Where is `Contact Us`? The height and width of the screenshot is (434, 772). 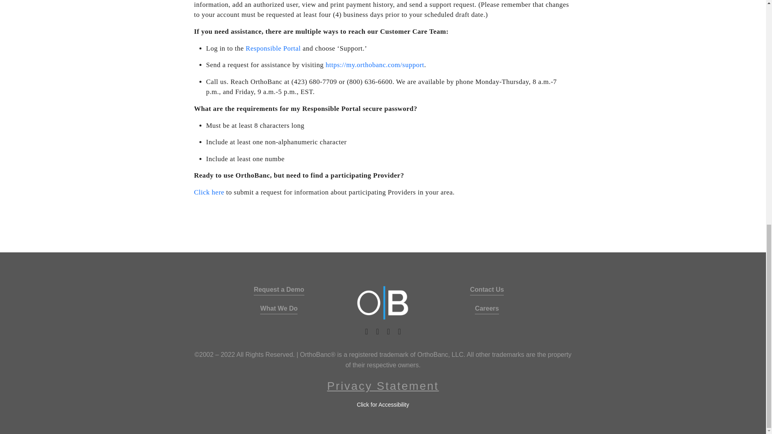 Contact Us is located at coordinates (487, 290).